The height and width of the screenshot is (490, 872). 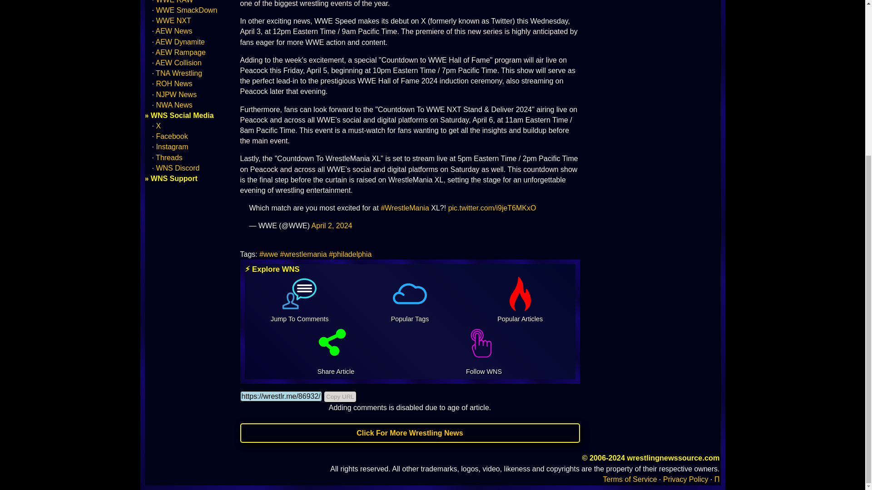 I want to click on NWA News, so click(x=173, y=104).